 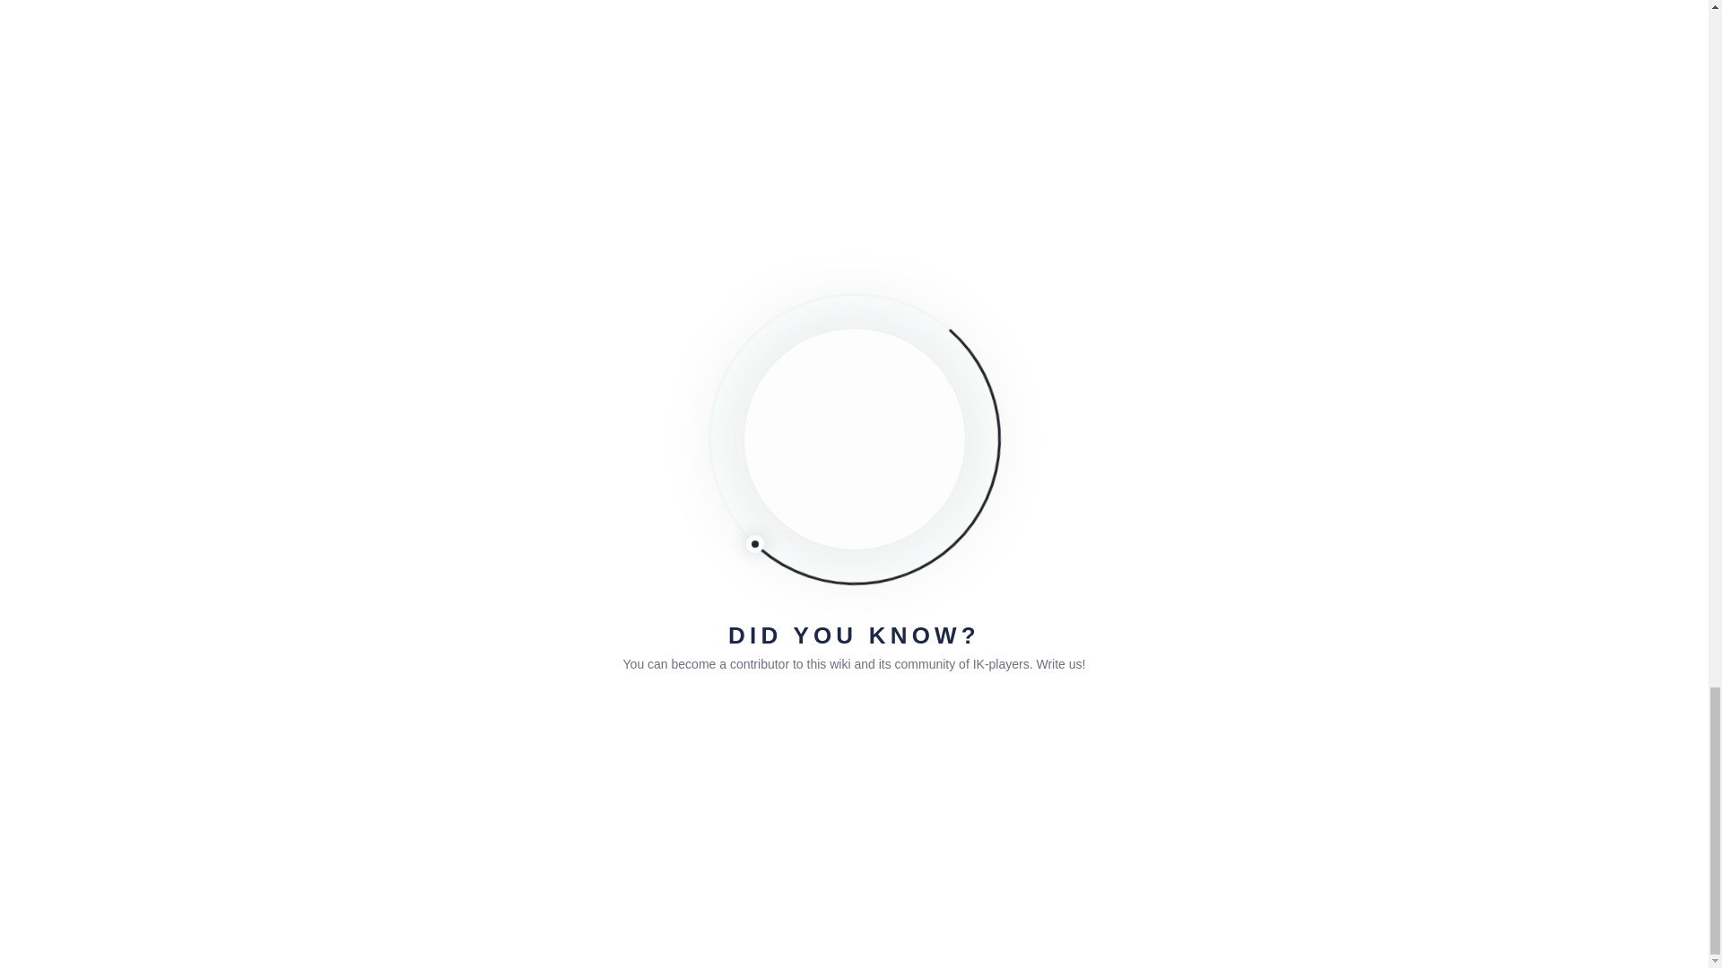 What do you see at coordinates (368, 102) in the screenshot?
I see `4 minutes read` at bounding box center [368, 102].